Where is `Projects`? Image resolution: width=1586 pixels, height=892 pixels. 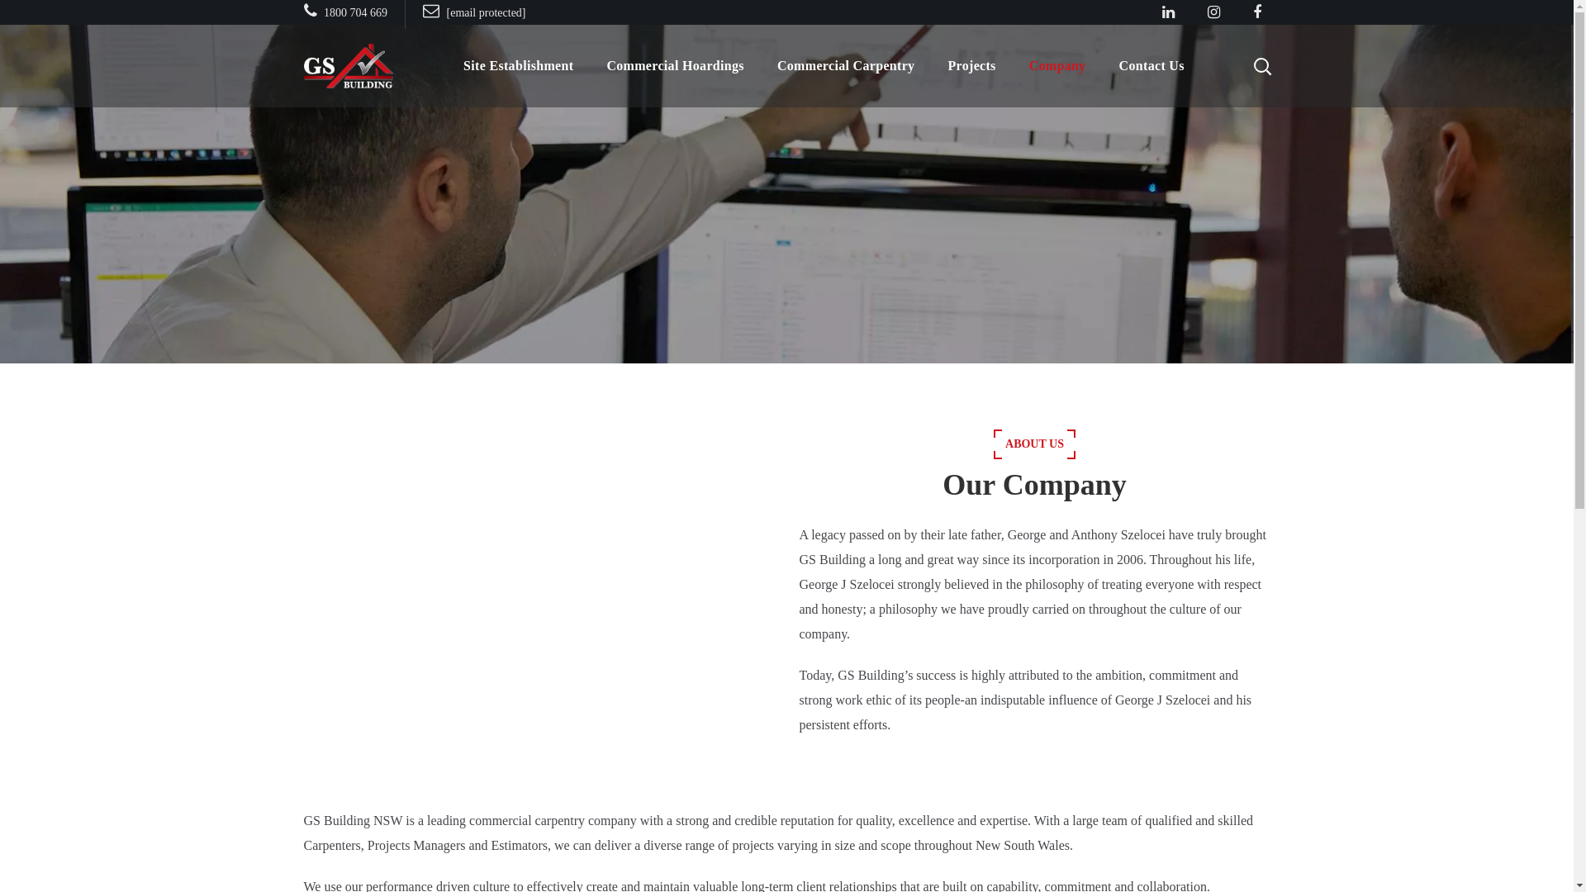 Projects is located at coordinates (971, 66).